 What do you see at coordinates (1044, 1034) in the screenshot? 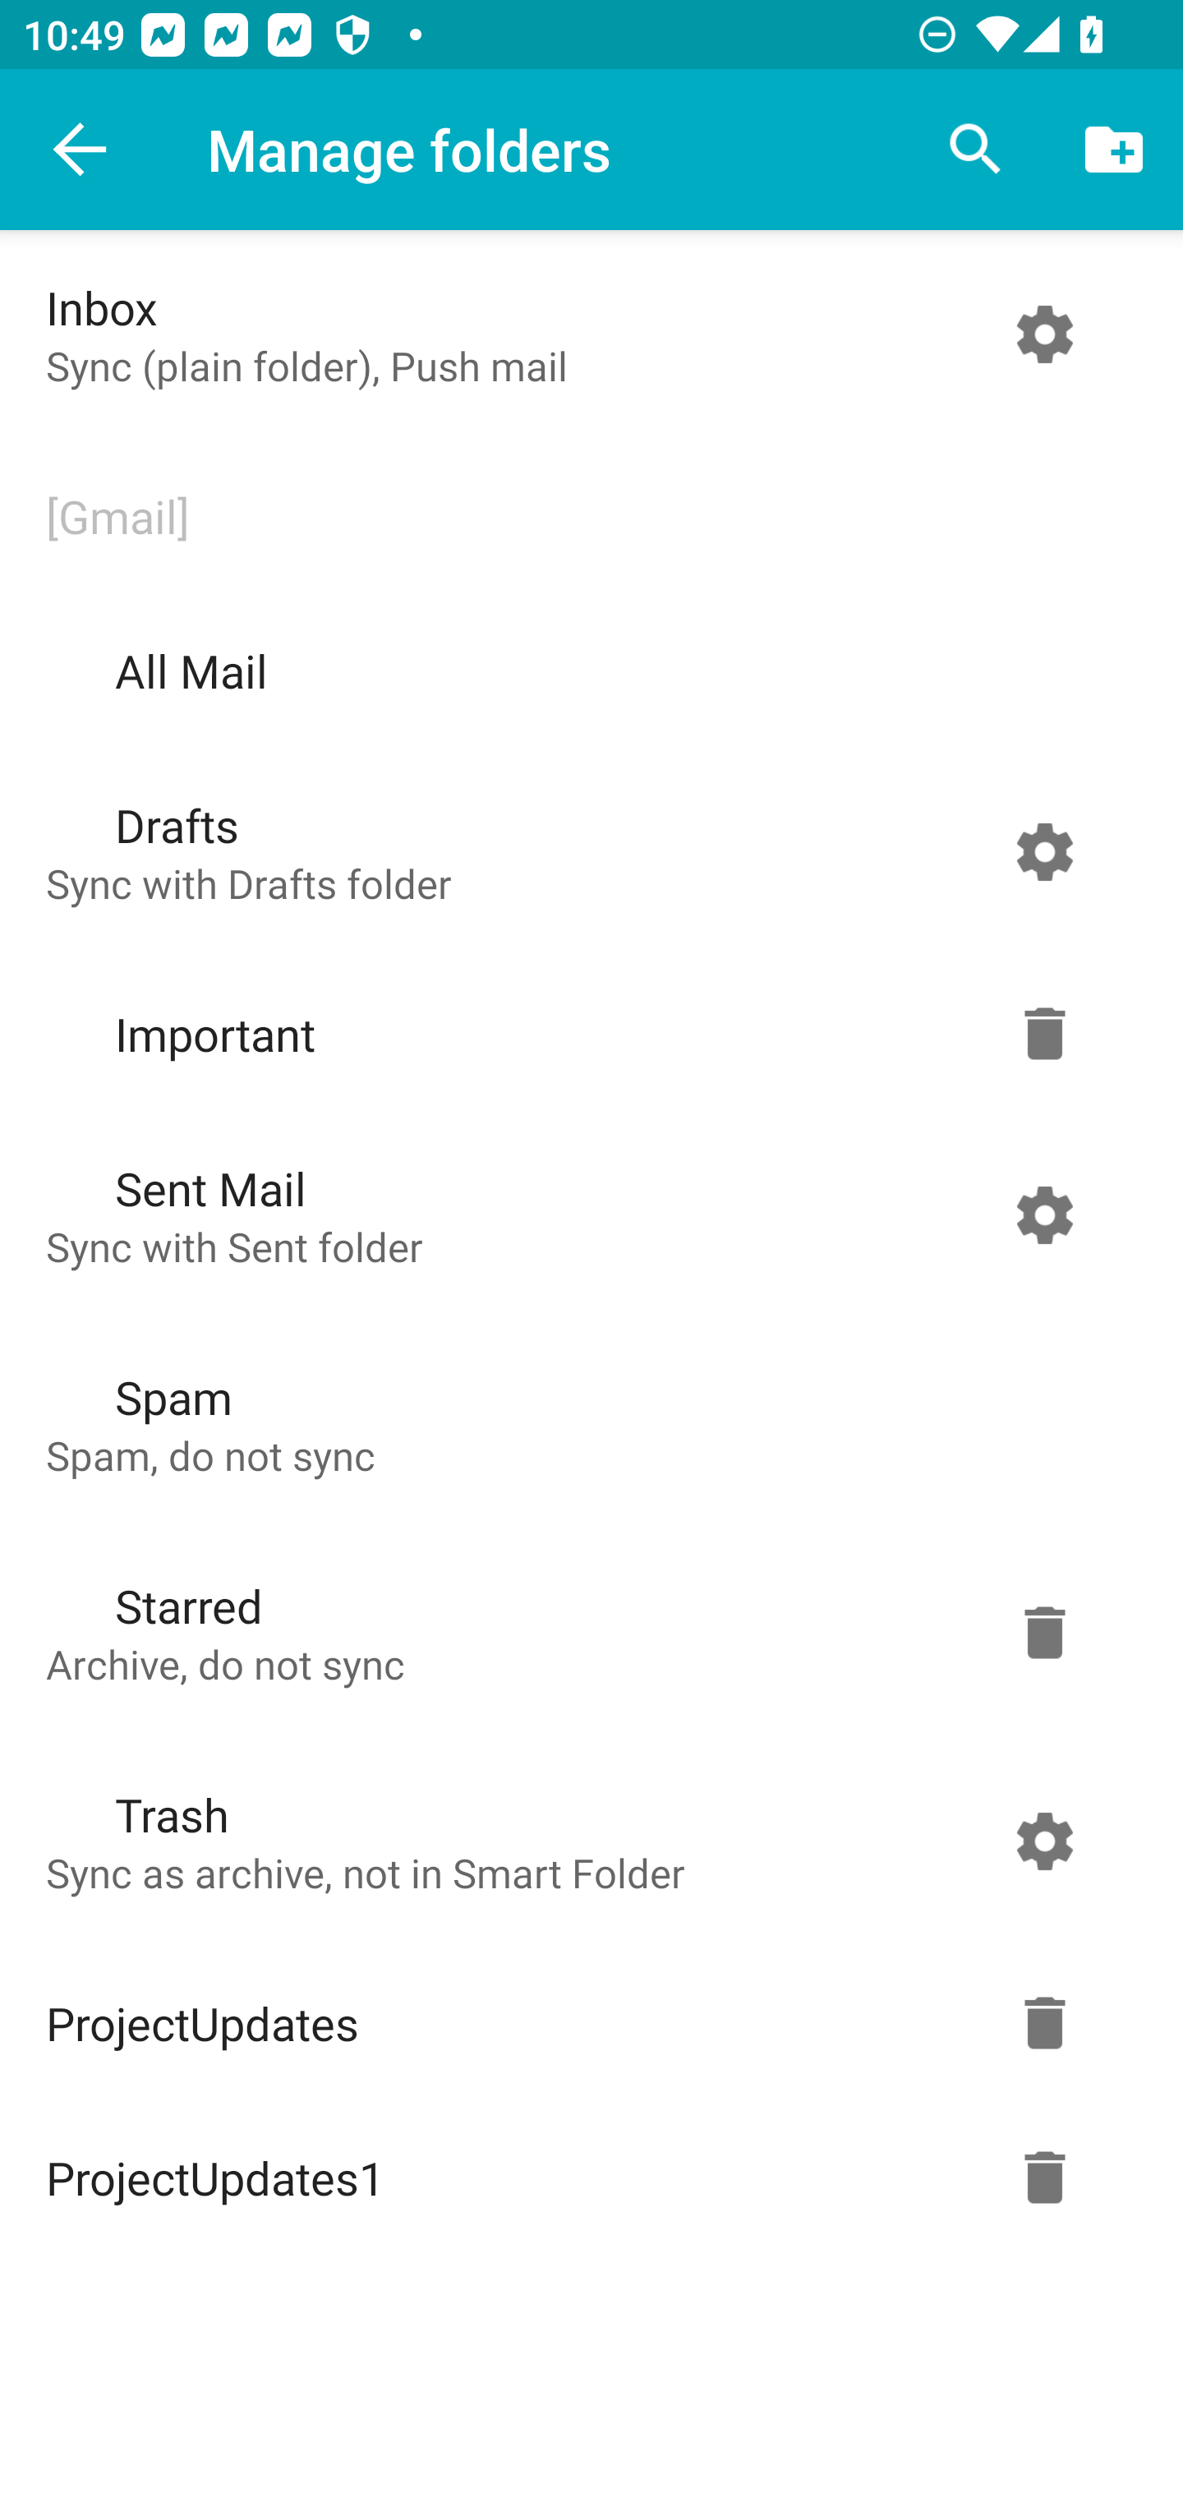
I see `Folder settings` at bounding box center [1044, 1034].